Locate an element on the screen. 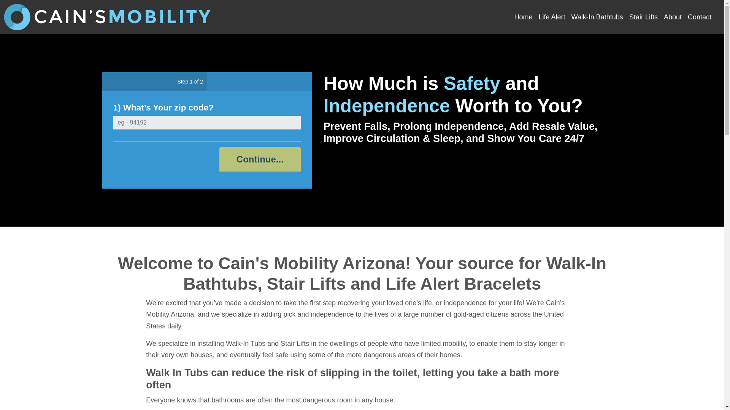 Image resolution: width=730 pixels, height=410 pixels. About is located at coordinates (672, 17).